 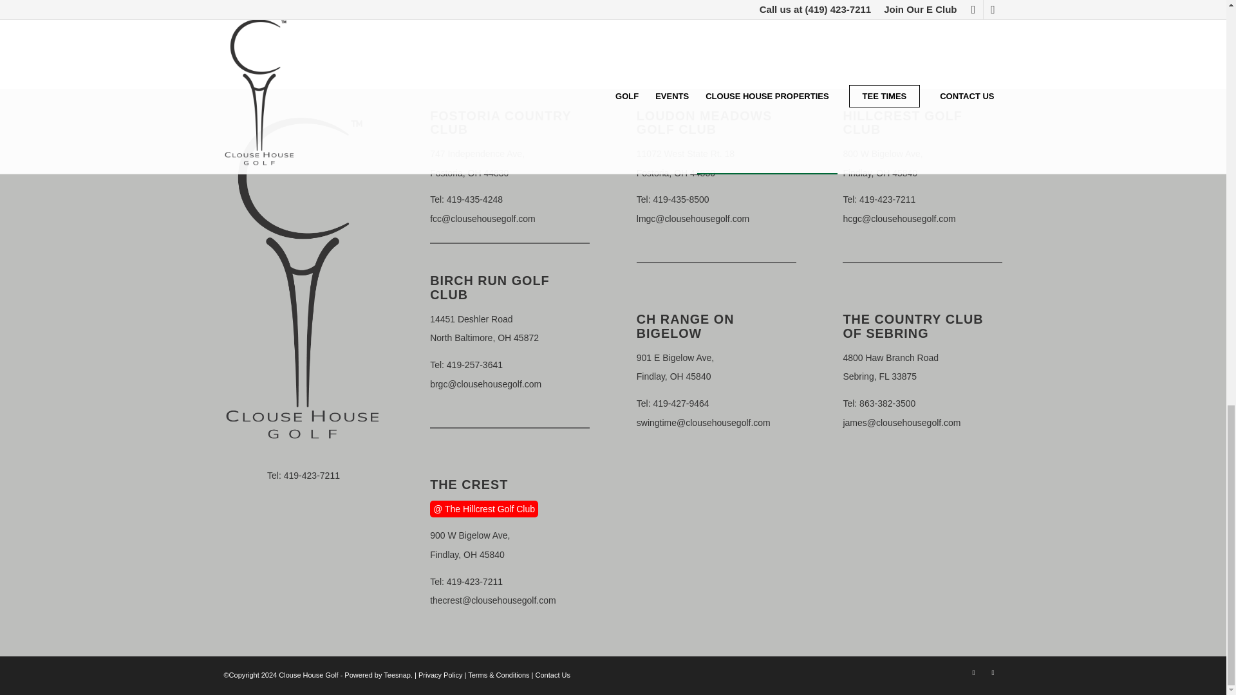 What do you see at coordinates (312, 476) in the screenshot?
I see `Instagram` at bounding box center [312, 476].